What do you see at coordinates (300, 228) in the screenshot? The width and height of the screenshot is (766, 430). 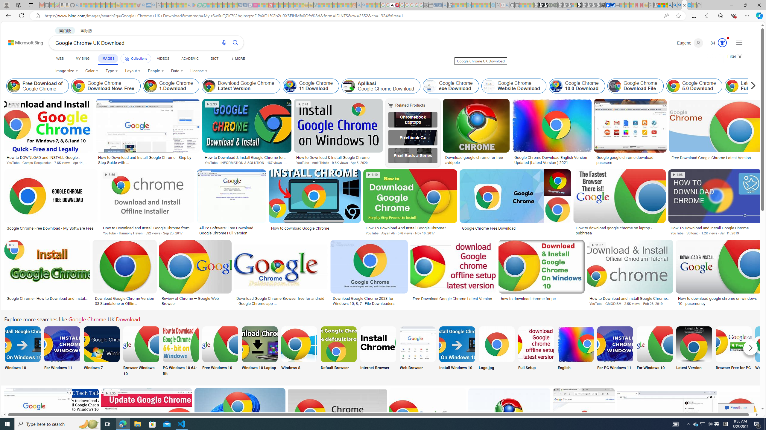 I see `How to download Google Chrome` at bounding box center [300, 228].